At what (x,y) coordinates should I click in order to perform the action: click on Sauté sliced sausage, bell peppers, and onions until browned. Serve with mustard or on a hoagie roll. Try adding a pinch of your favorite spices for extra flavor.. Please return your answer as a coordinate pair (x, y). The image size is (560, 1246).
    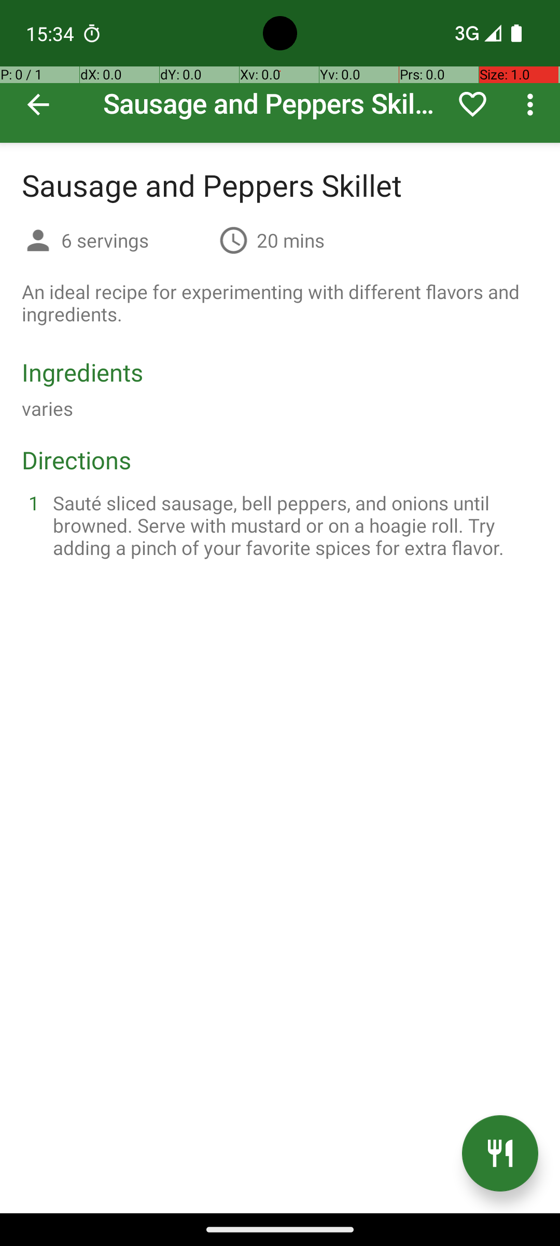
    Looking at the image, I should click on (292, 525).